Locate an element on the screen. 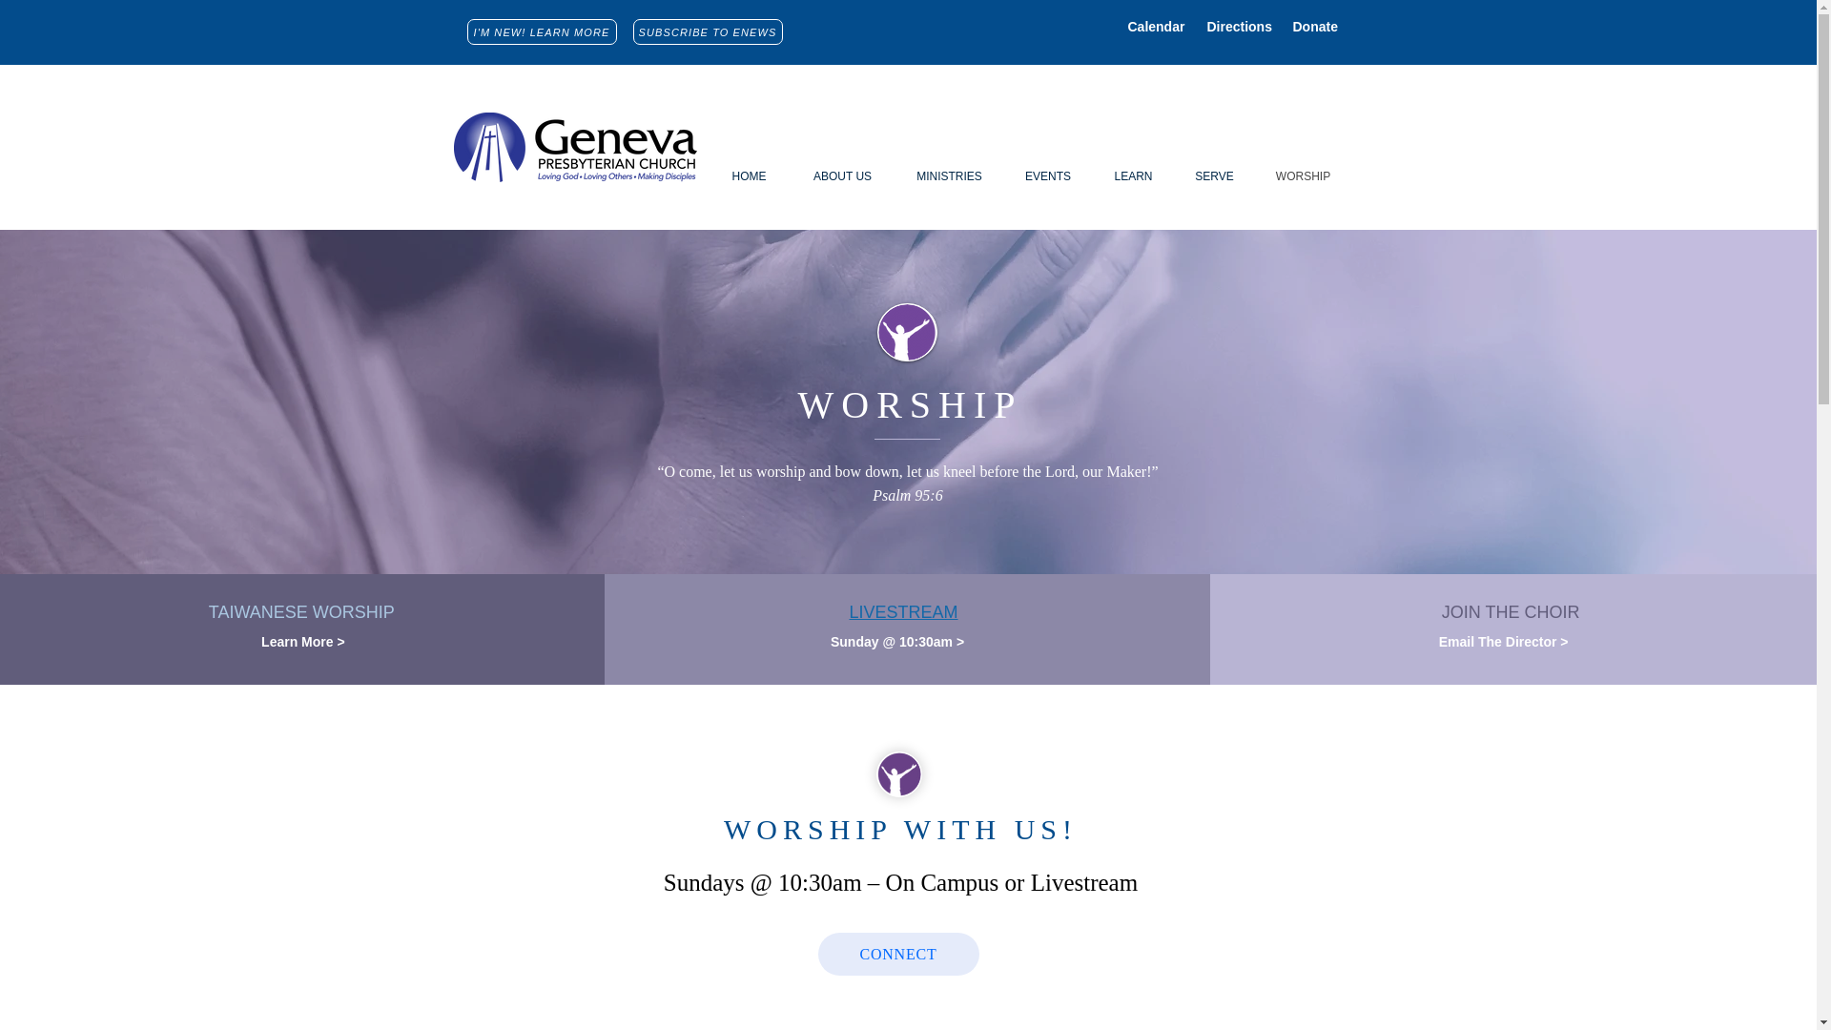 This screenshot has height=1030, width=1831. EVENTS is located at coordinates (1047, 175).